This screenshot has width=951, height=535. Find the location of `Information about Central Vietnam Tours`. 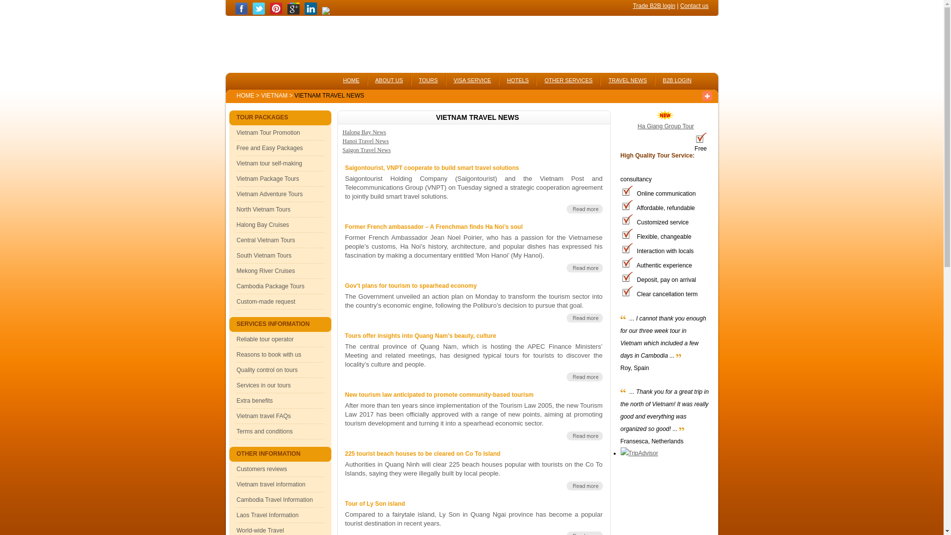

Information about Central Vietnam Tours is located at coordinates (265, 240).